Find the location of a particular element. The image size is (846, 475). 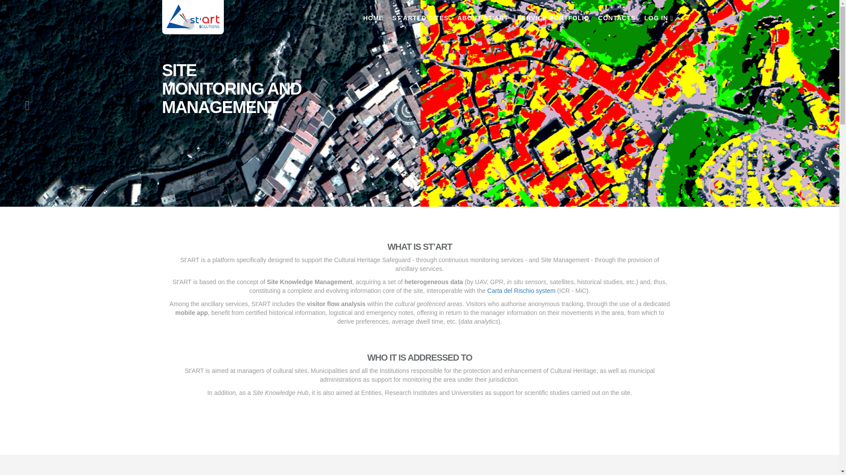

CONTACTS is located at coordinates (617, 14).